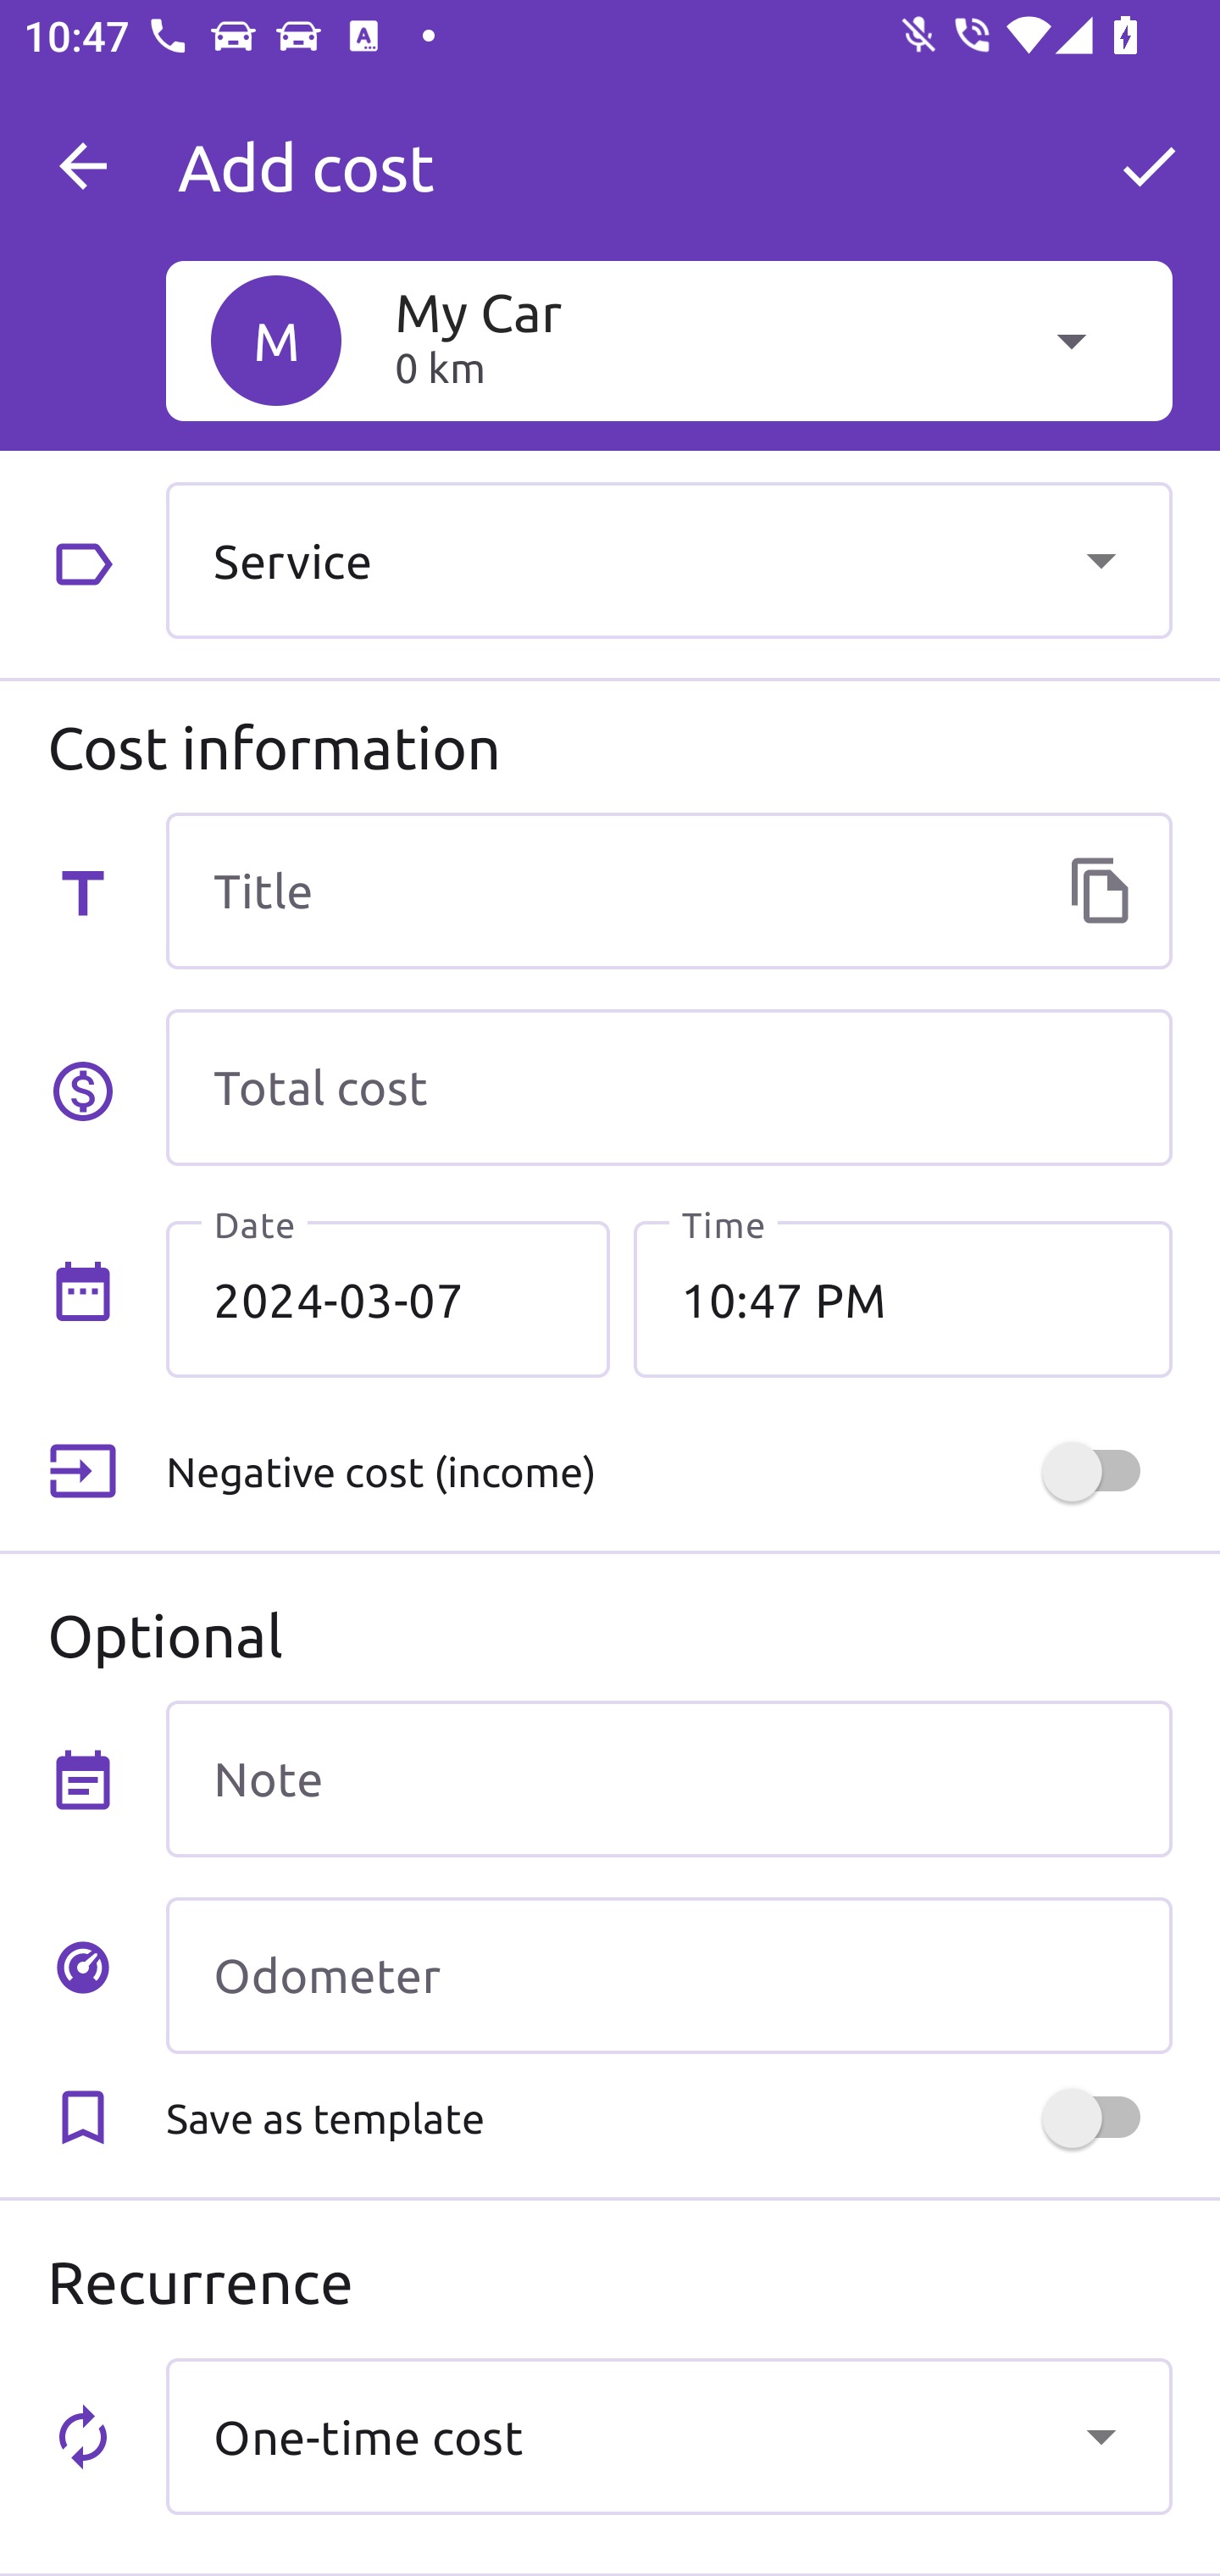 This screenshot has width=1220, height=2576. Describe the element at coordinates (83, 166) in the screenshot. I see `Navigate up` at that location.